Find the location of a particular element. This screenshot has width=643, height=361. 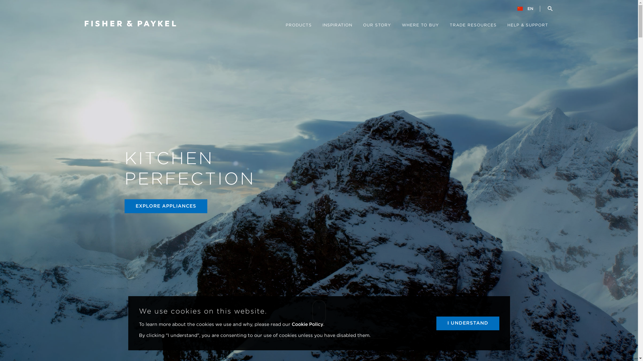

EXPLORE APPLIANCES is located at coordinates (166, 207).